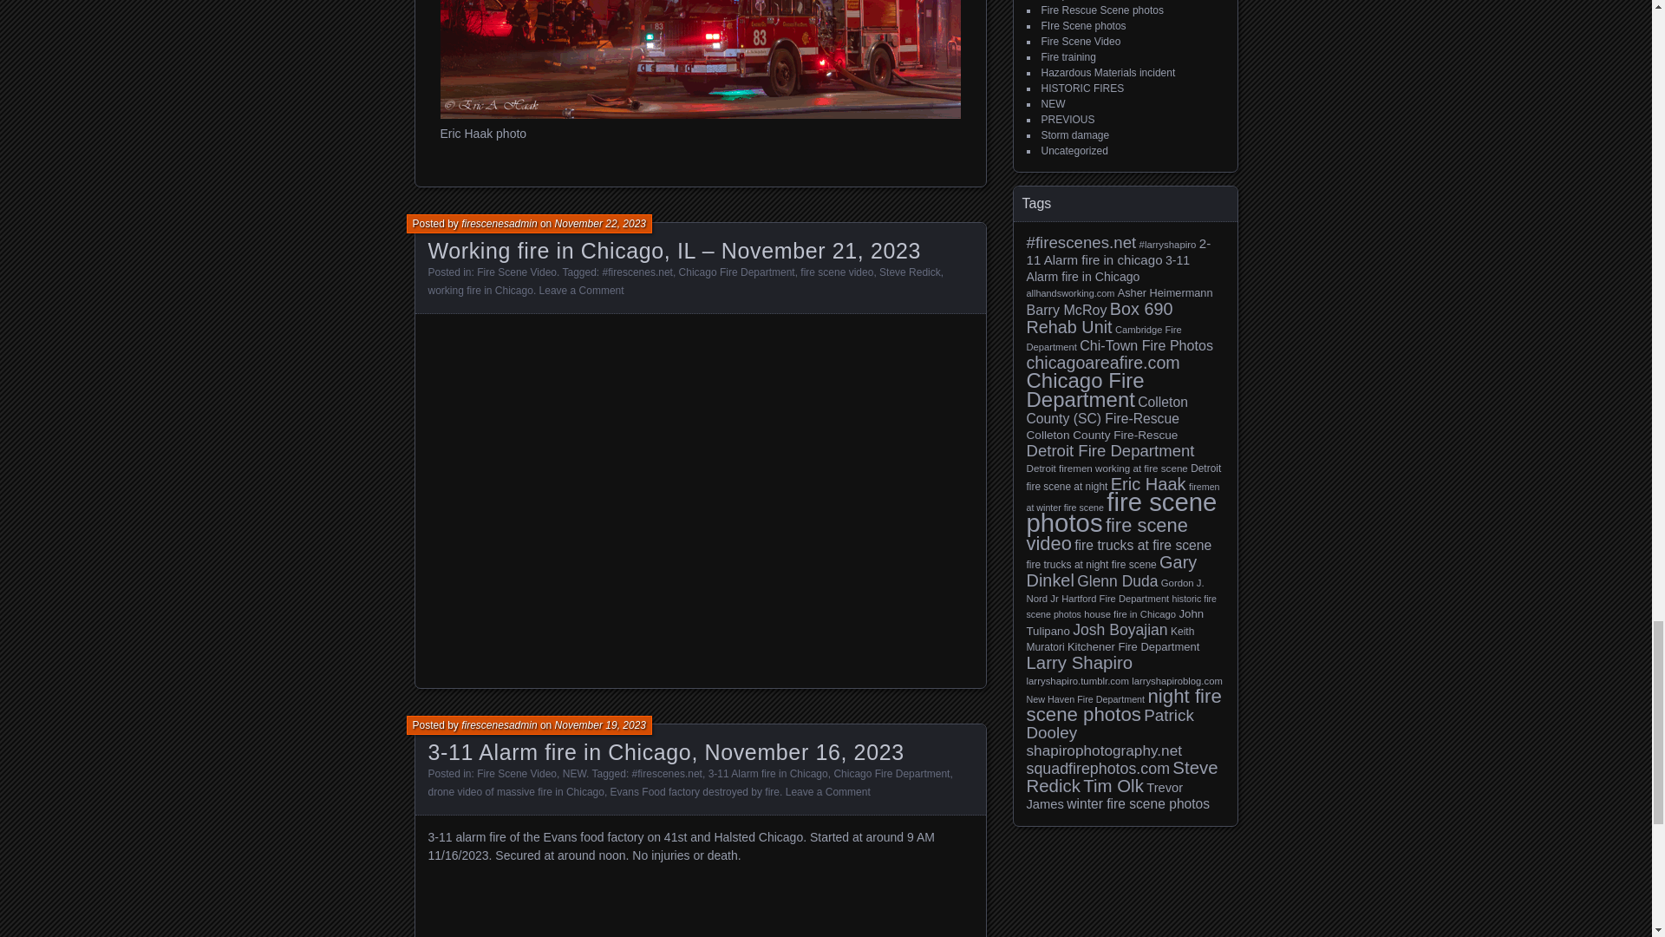  I want to click on View all posts by firescenesadmin, so click(498, 223).